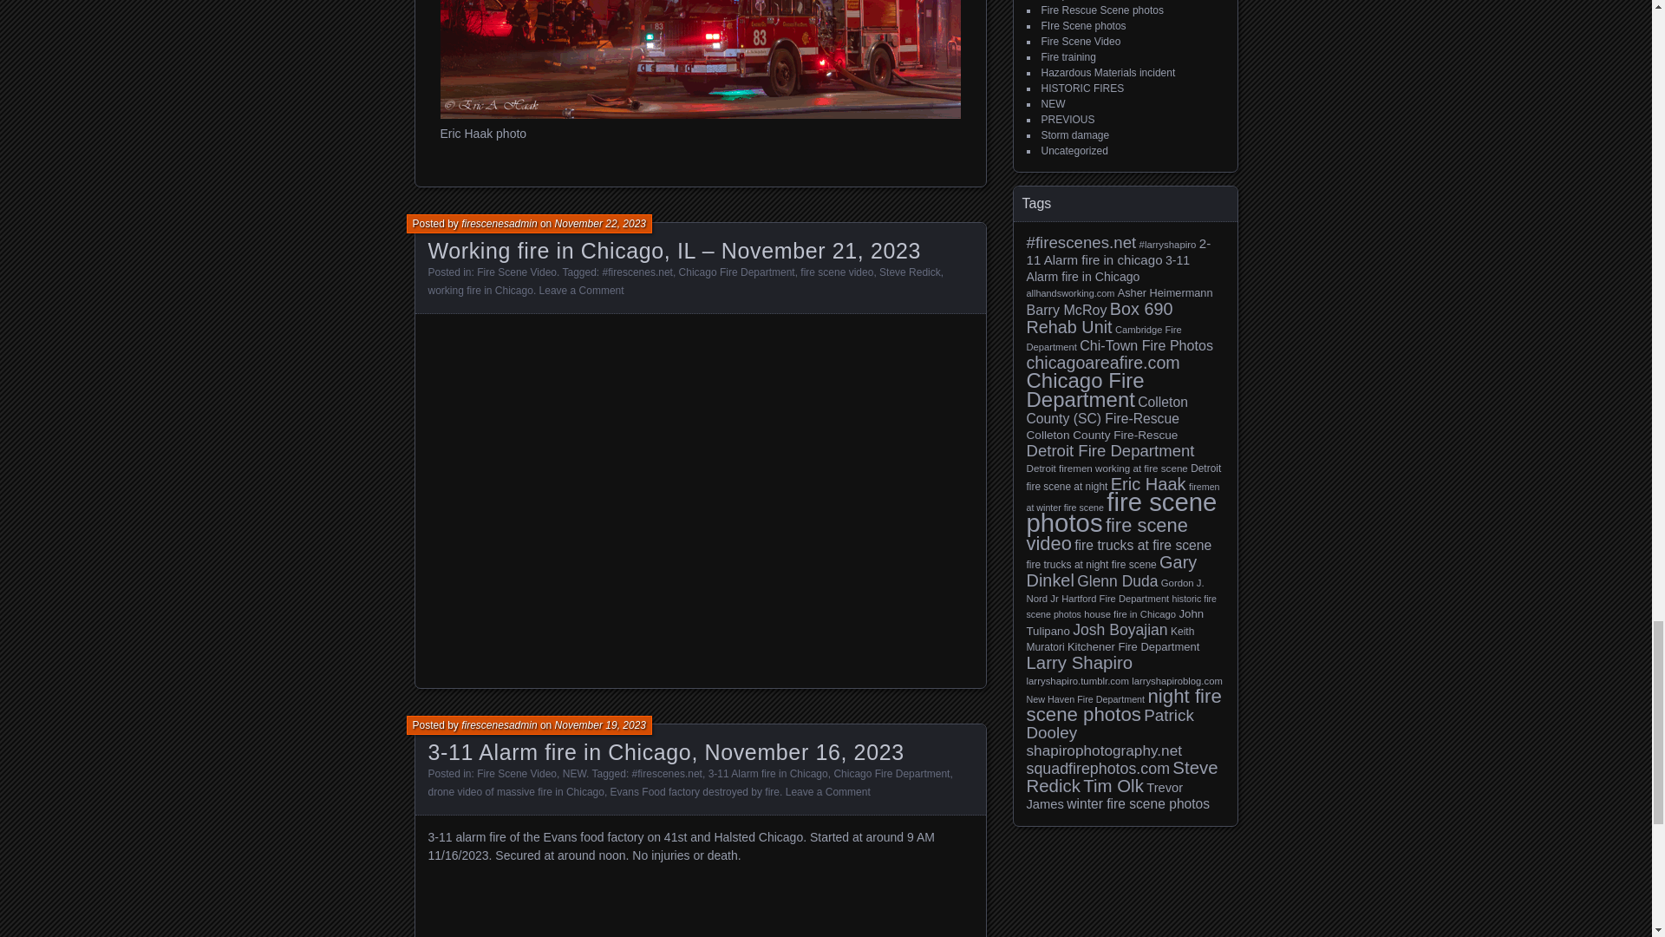  I want to click on View all posts by firescenesadmin, so click(498, 223).